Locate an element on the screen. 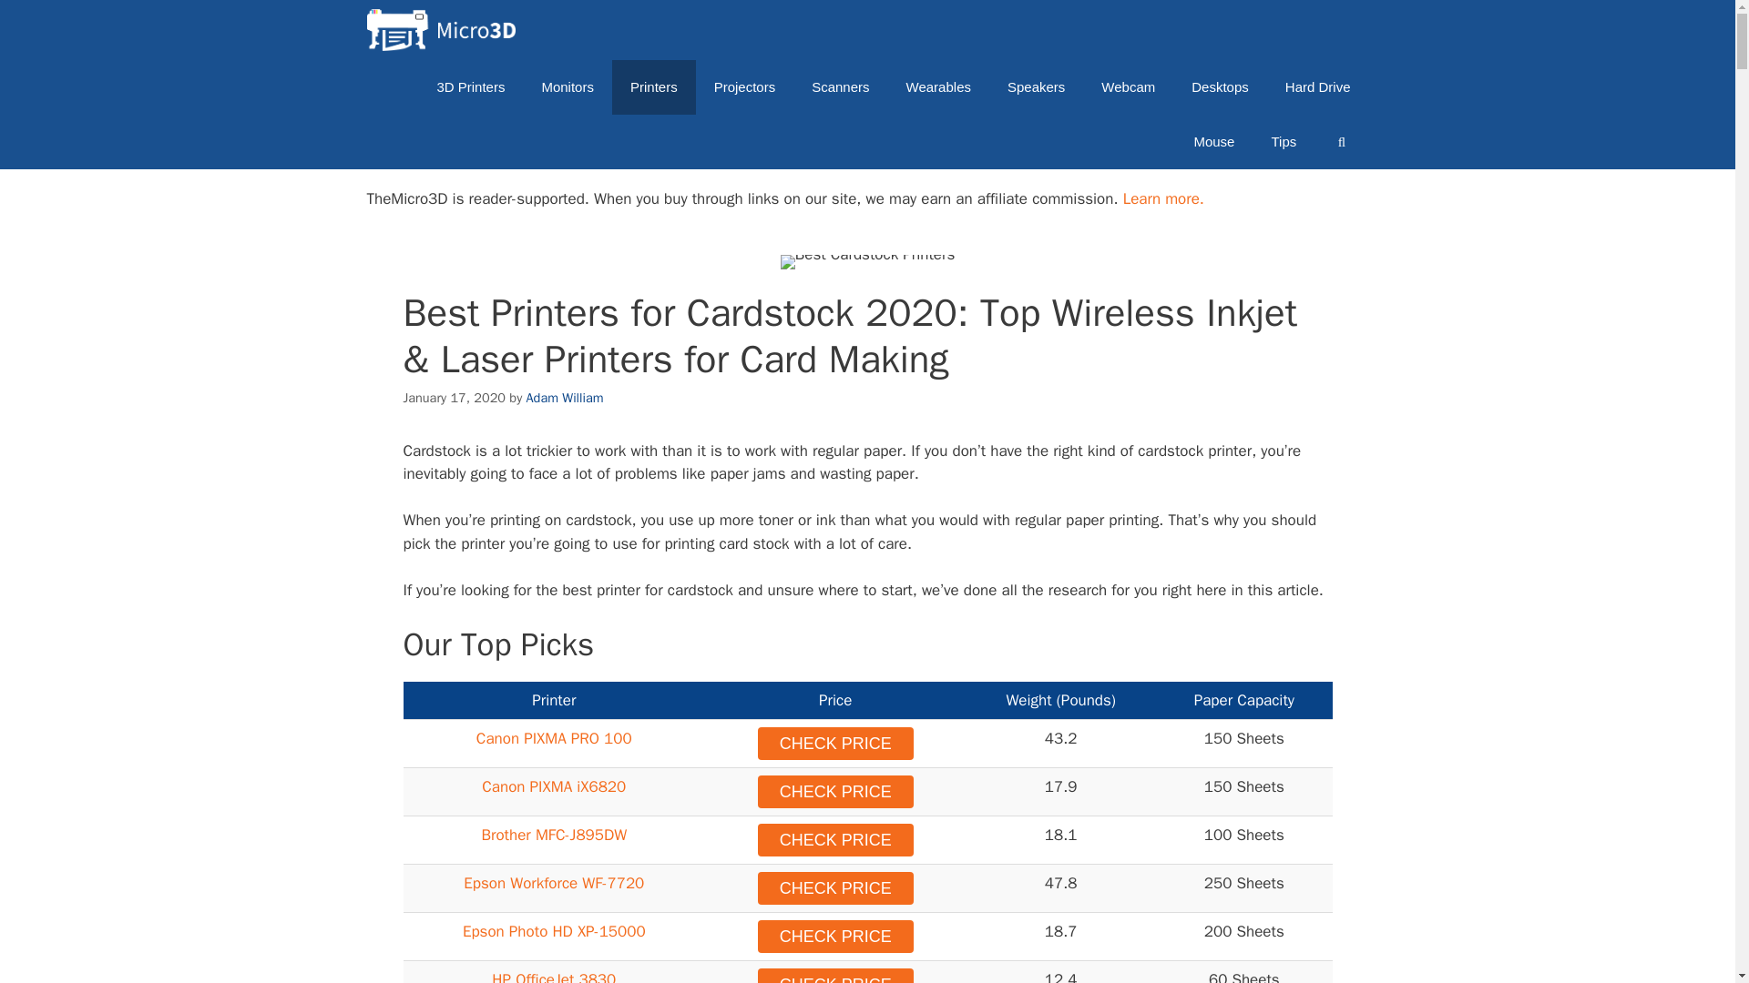 Image resolution: width=1749 pixels, height=983 pixels. Wearables is located at coordinates (938, 87).